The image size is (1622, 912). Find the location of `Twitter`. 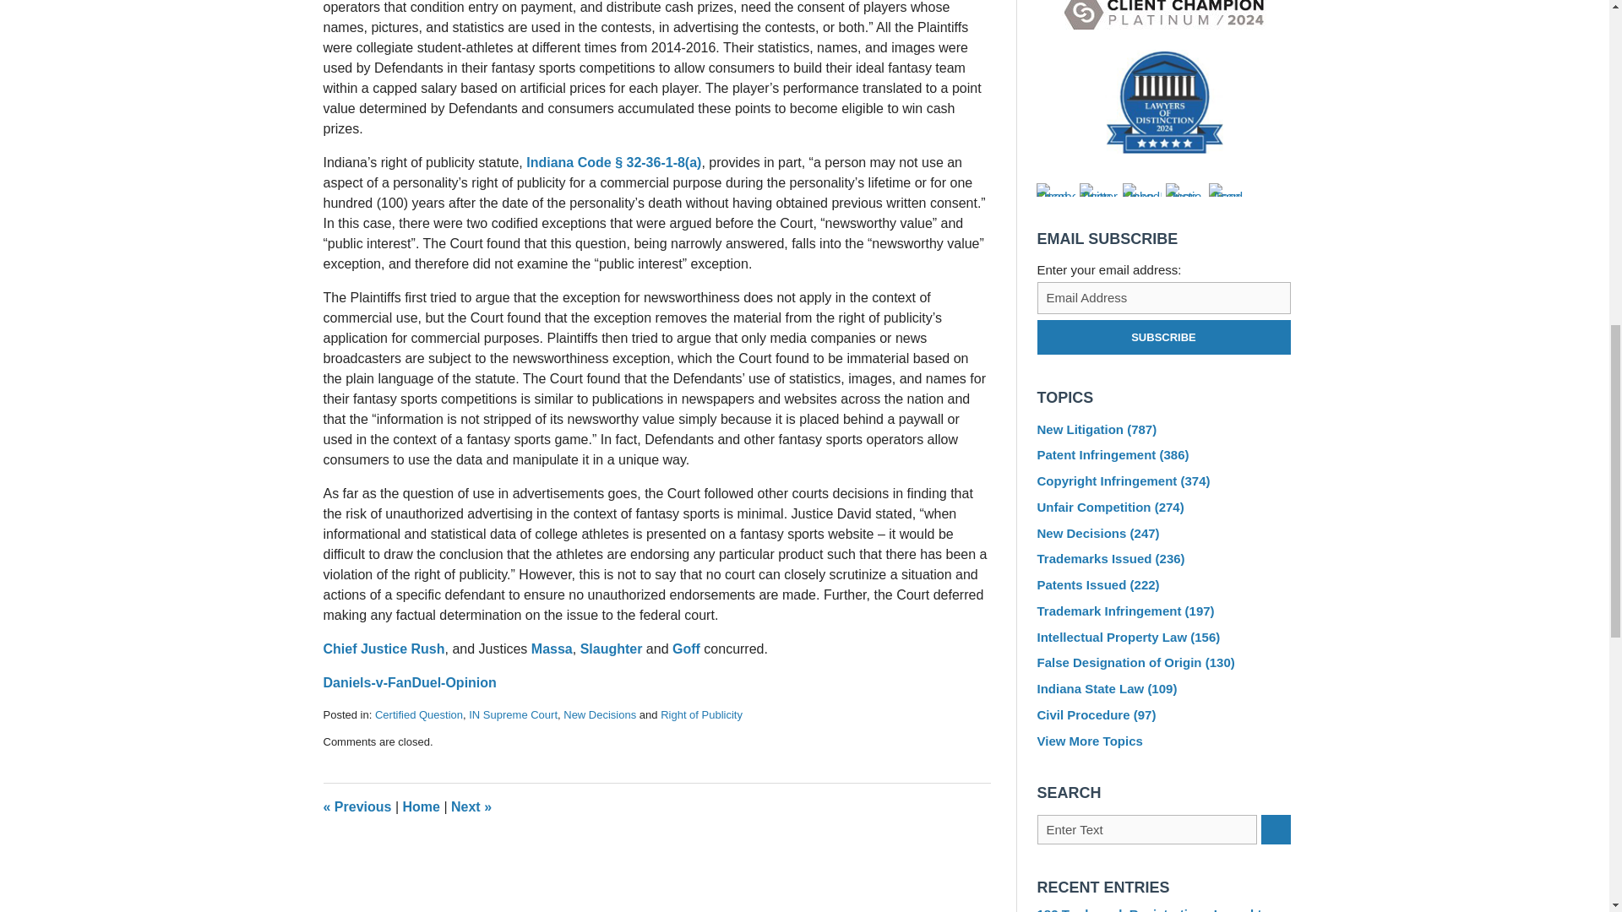

Twitter is located at coordinates (1099, 190).